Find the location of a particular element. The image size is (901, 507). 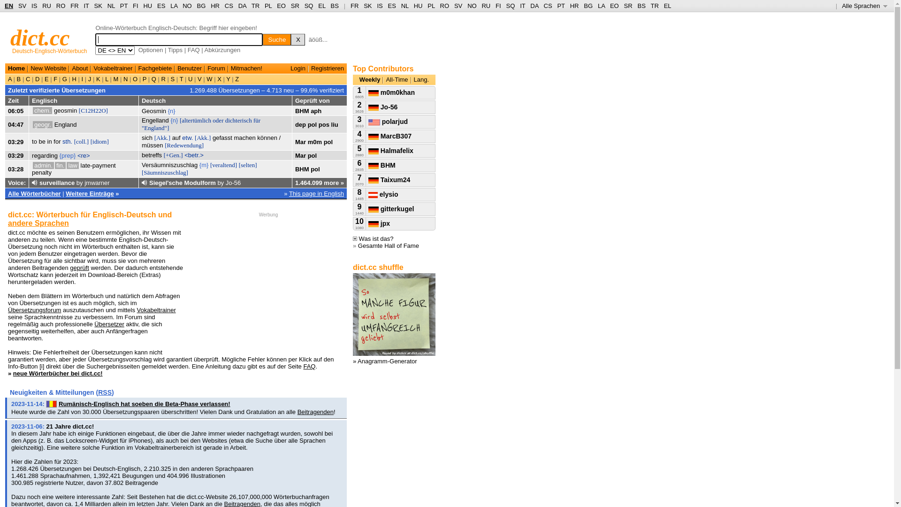

gitterkugel is located at coordinates (391, 209).